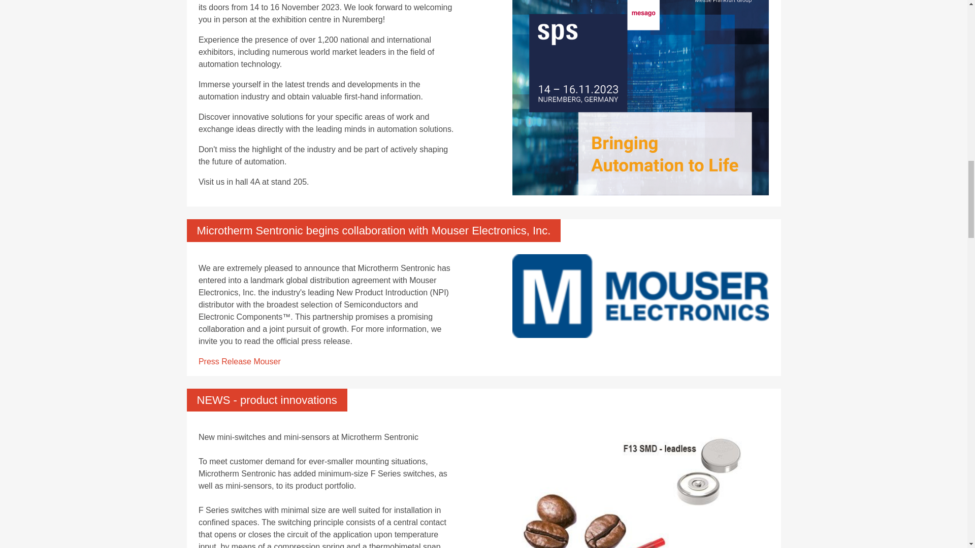 The image size is (975, 548). What do you see at coordinates (240, 361) in the screenshot?
I see `Press Release Mouser` at bounding box center [240, 361].